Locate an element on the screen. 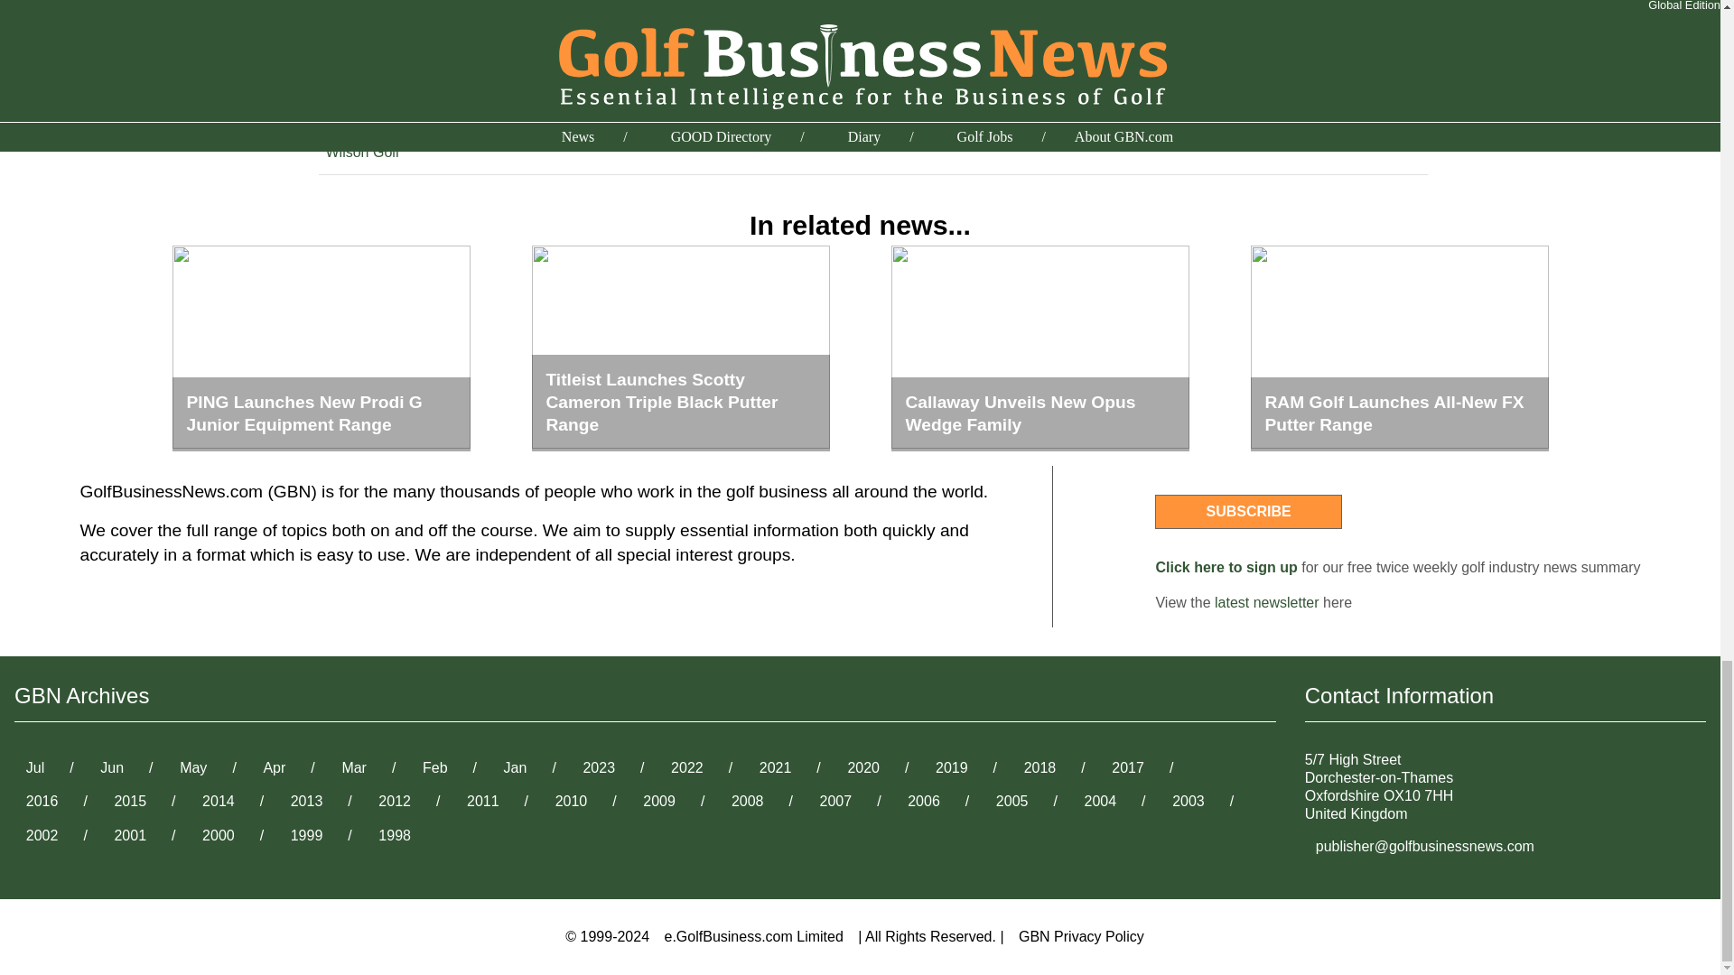 The height and width of the screenshot is (975, 1734). Wilson Golf is located at coordinates (361, 152).